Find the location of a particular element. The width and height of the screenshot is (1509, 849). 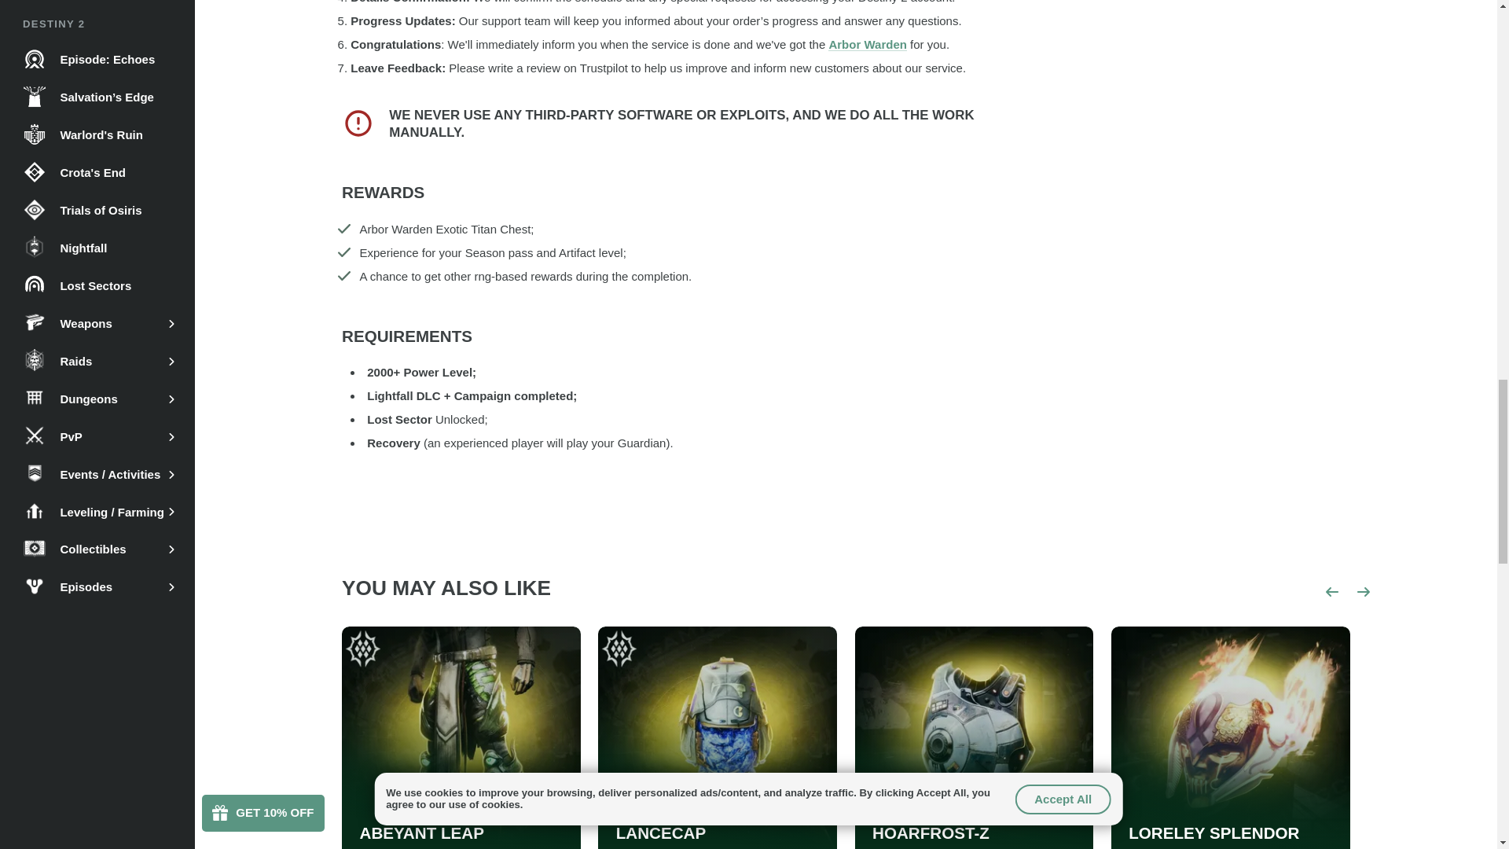

CADMUS RIDGE LANCECAP is located at coordinates (717, 824).